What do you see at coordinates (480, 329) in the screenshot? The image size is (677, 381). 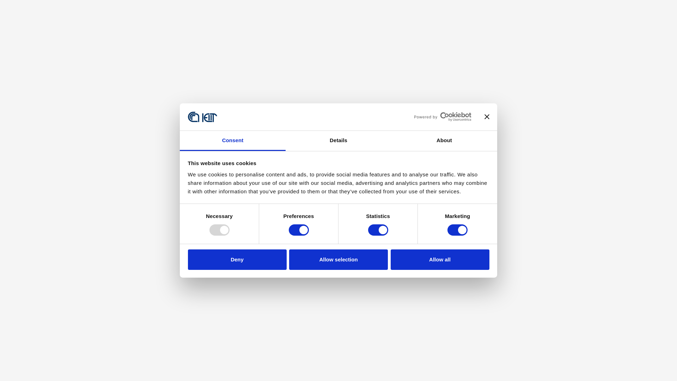 I see `Web Design` at bounding box center [480, 329].